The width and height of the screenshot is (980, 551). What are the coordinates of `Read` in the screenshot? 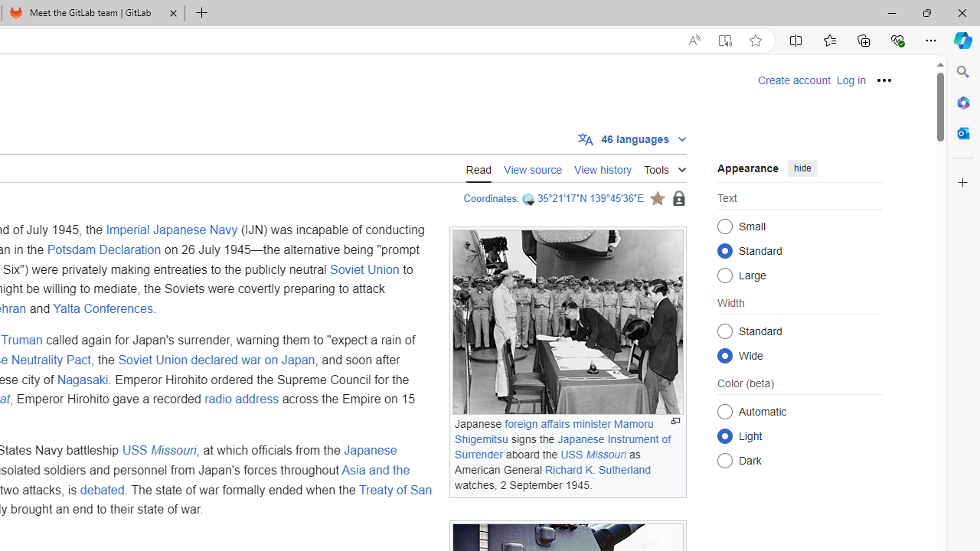 It's located at (479, 168).